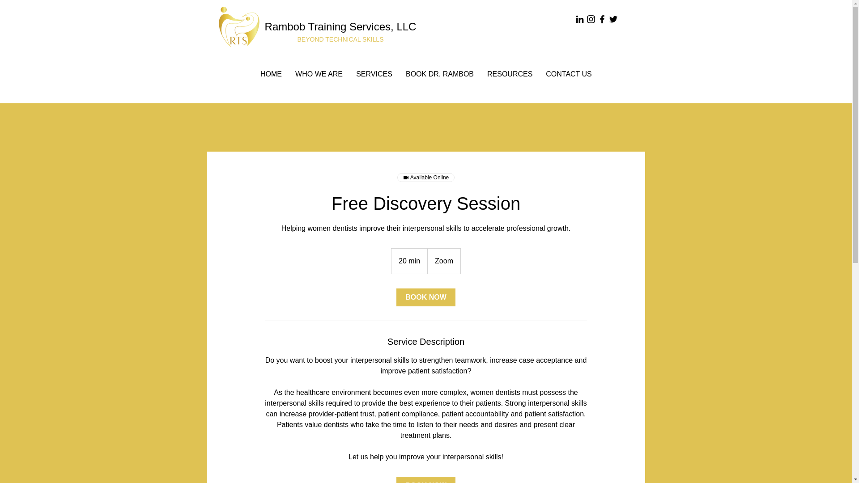  Describe the element at coordinates (569, 74) in the screenshot. I see `CONTACT US` at that location.